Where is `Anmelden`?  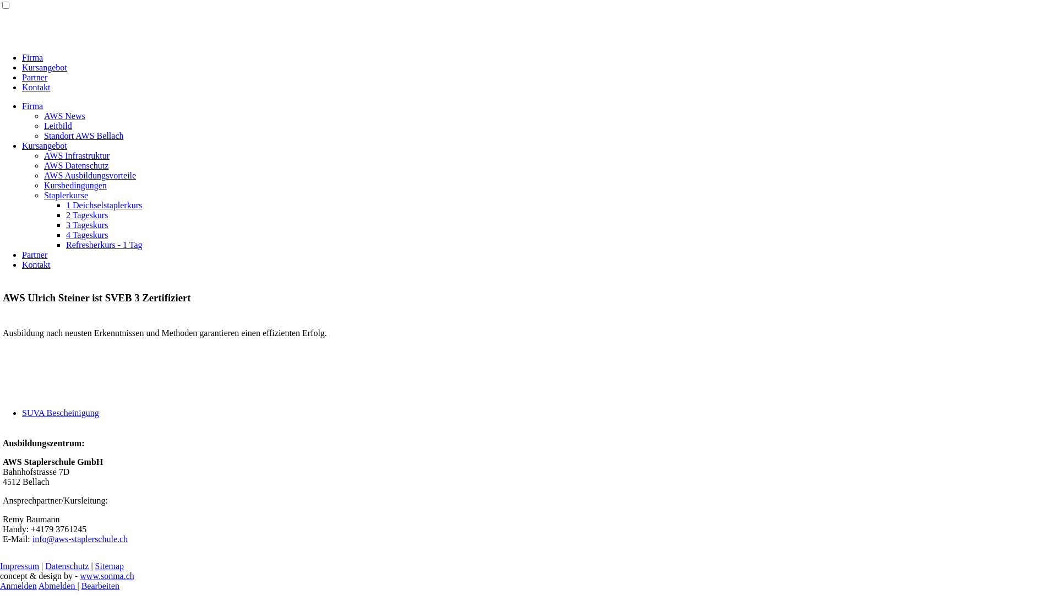
Anmelden is located at coordinates (19, 586).